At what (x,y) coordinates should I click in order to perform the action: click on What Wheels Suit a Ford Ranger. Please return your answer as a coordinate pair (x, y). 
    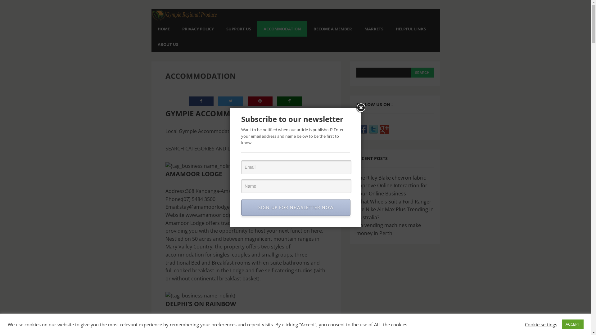
    Looking at the image, I should click on (394, 202).